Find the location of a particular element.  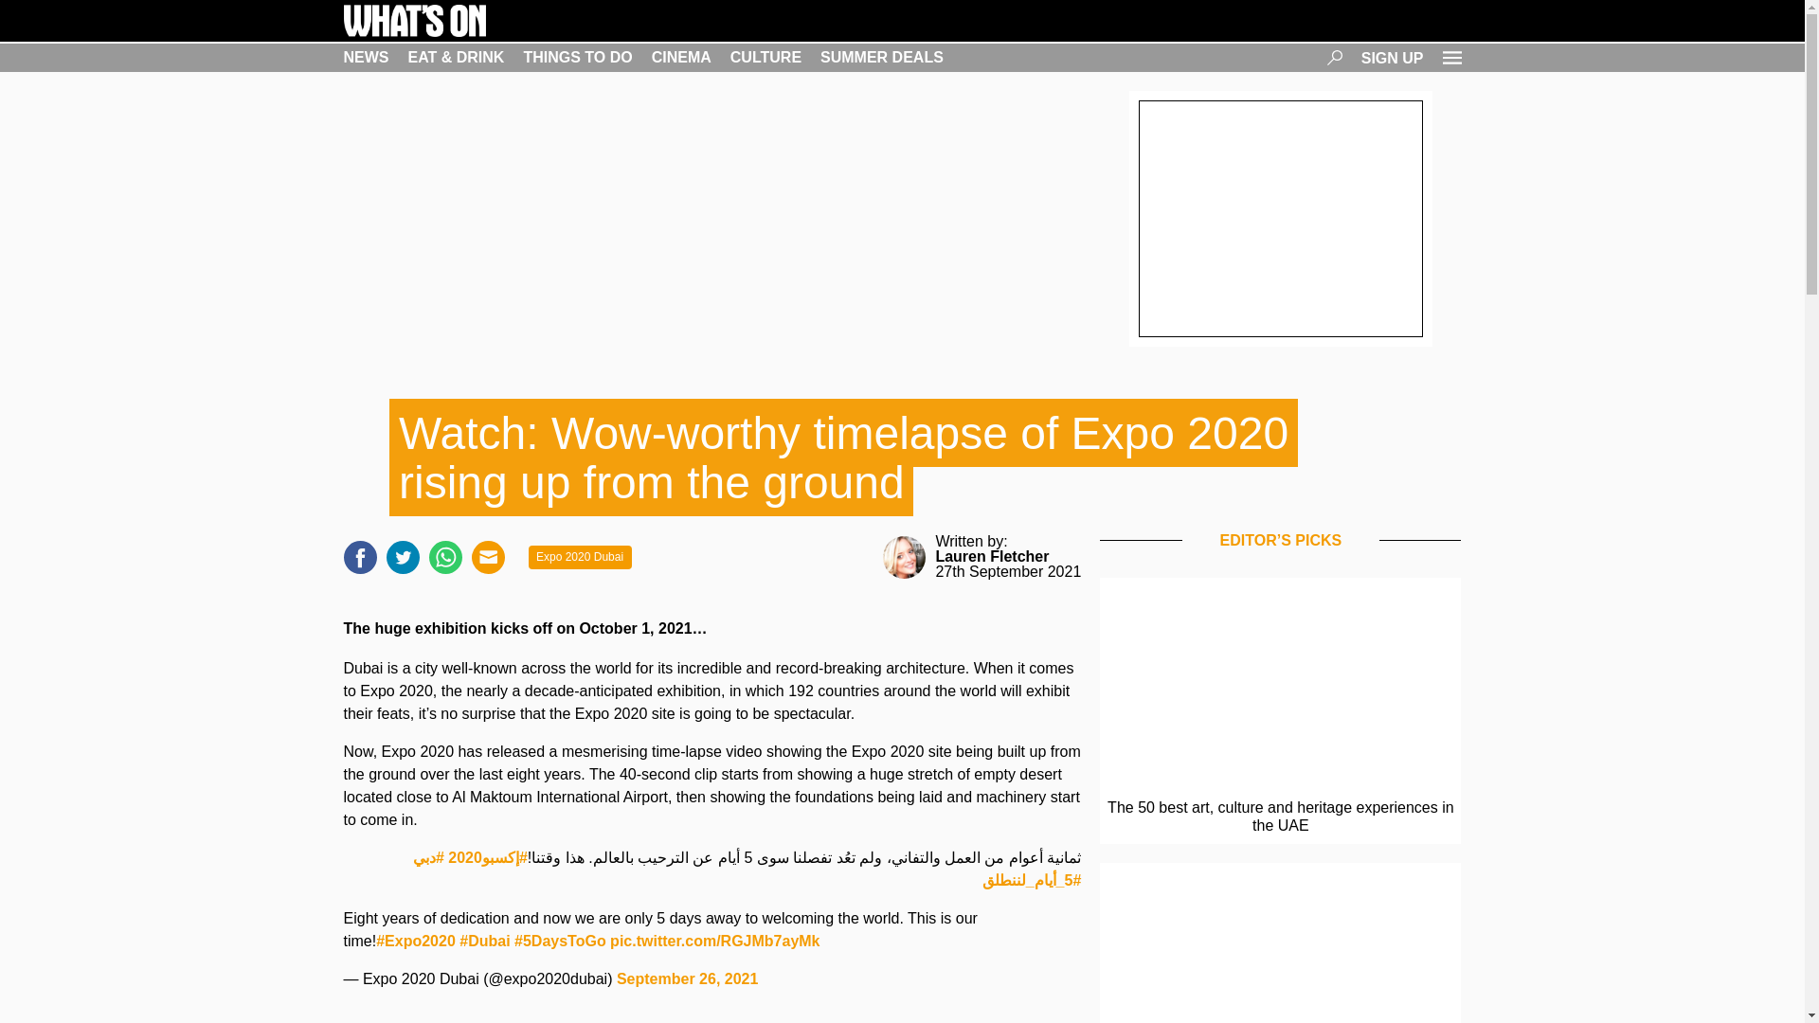

THINGS TO DO is located at coordinates (577, 57).